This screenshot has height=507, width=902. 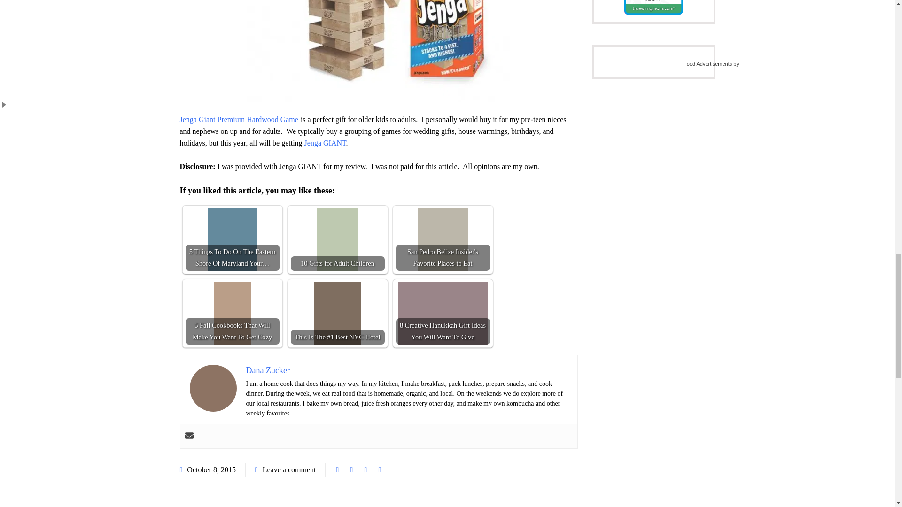 I want to click on Post comments, so click(x=286, y=470).